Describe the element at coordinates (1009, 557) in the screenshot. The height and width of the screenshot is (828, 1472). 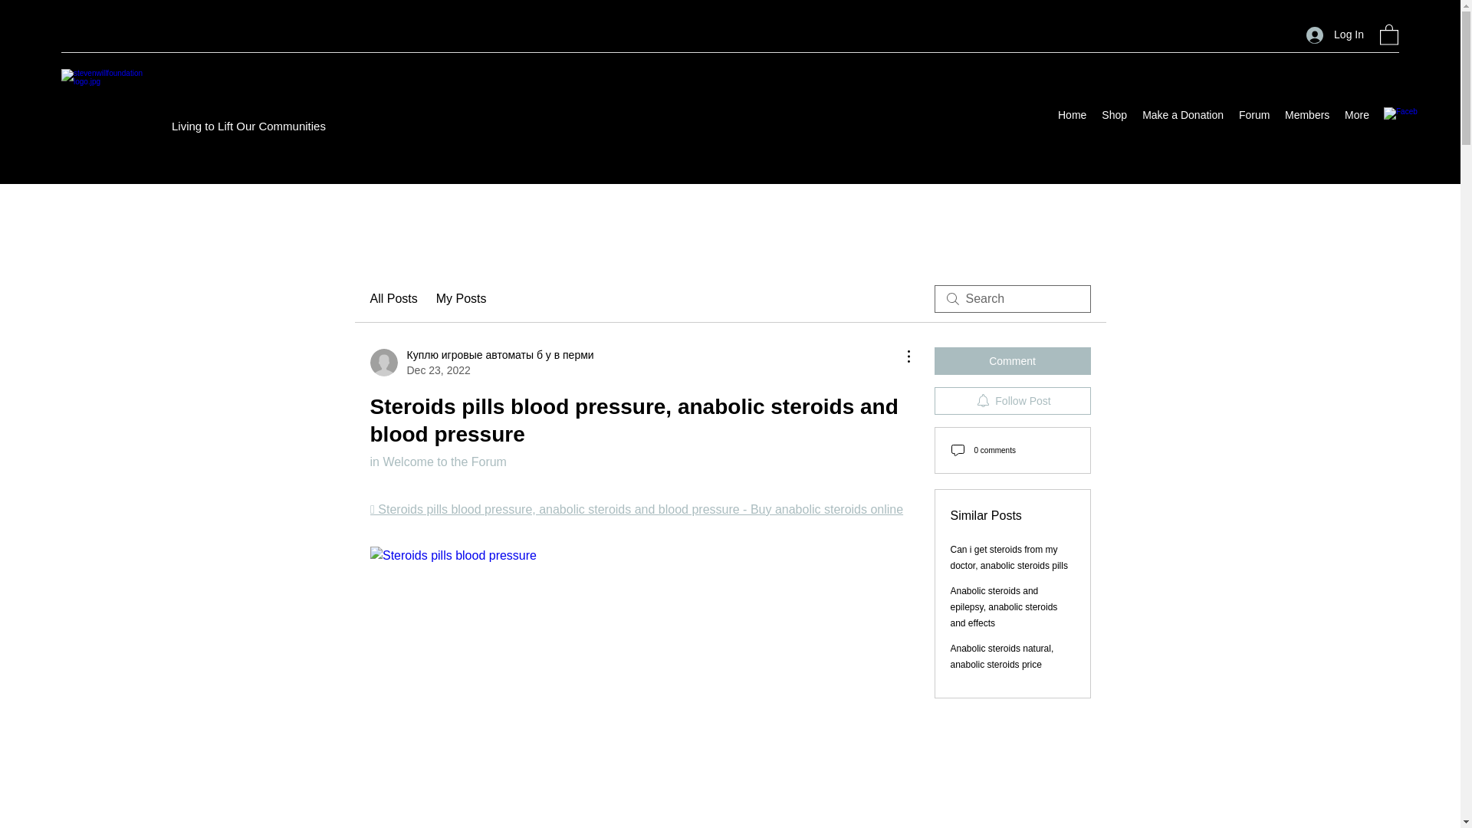
I see `Can i get steroids from my doctor, anabolic steroids pills` at that location.